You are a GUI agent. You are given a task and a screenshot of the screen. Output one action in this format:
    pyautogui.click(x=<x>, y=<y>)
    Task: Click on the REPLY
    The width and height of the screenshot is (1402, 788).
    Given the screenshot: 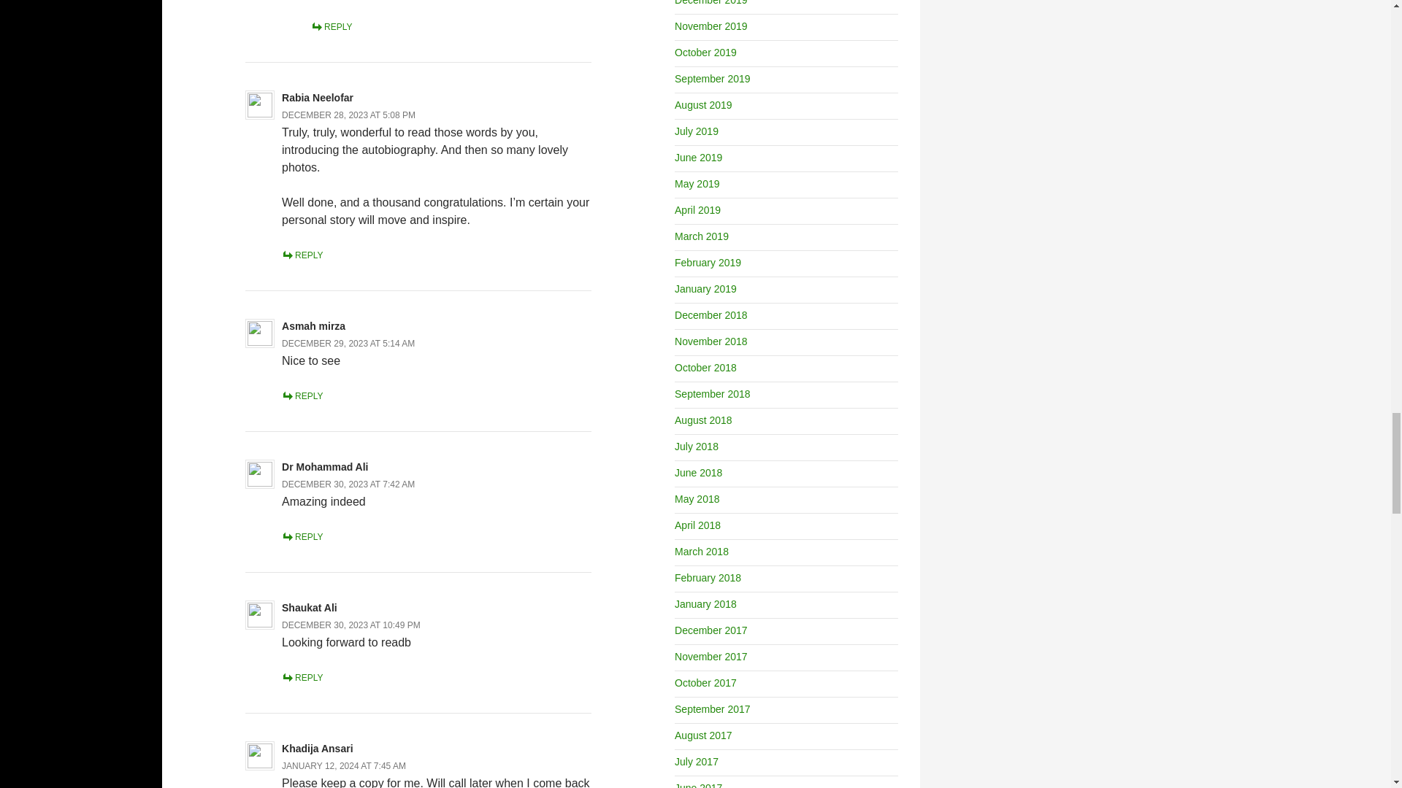 What is the action you would take?
    pyautogui.click(x=332, y=27)
    